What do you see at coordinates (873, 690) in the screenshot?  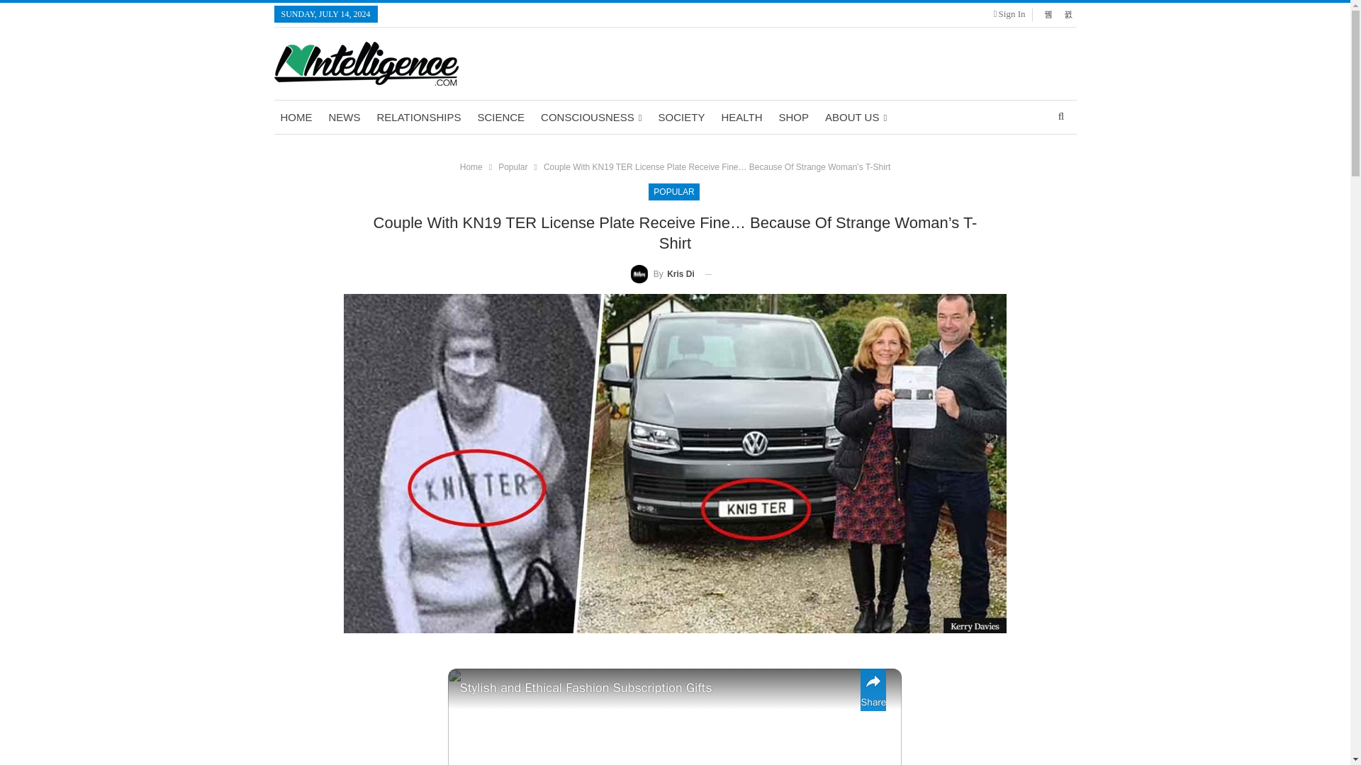 I see `Share` at bounding box center [873, 690].